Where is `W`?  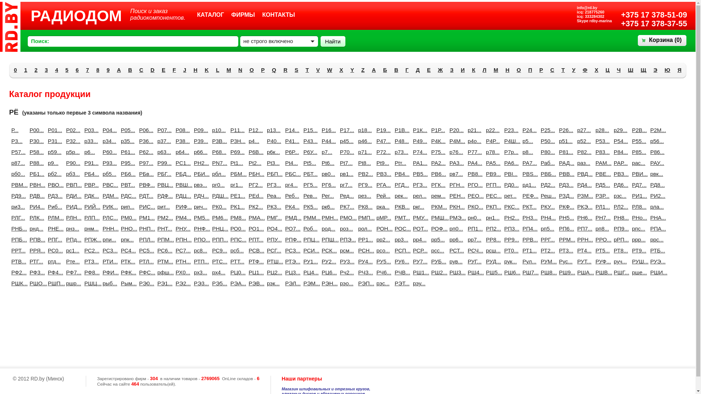
W is located at coordinates (330, 70).